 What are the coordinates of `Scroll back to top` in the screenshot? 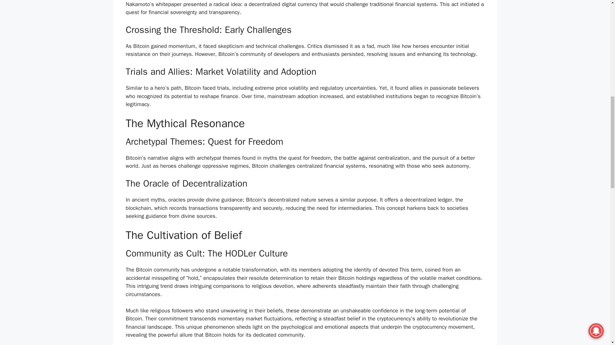 It's located at (594, 303).